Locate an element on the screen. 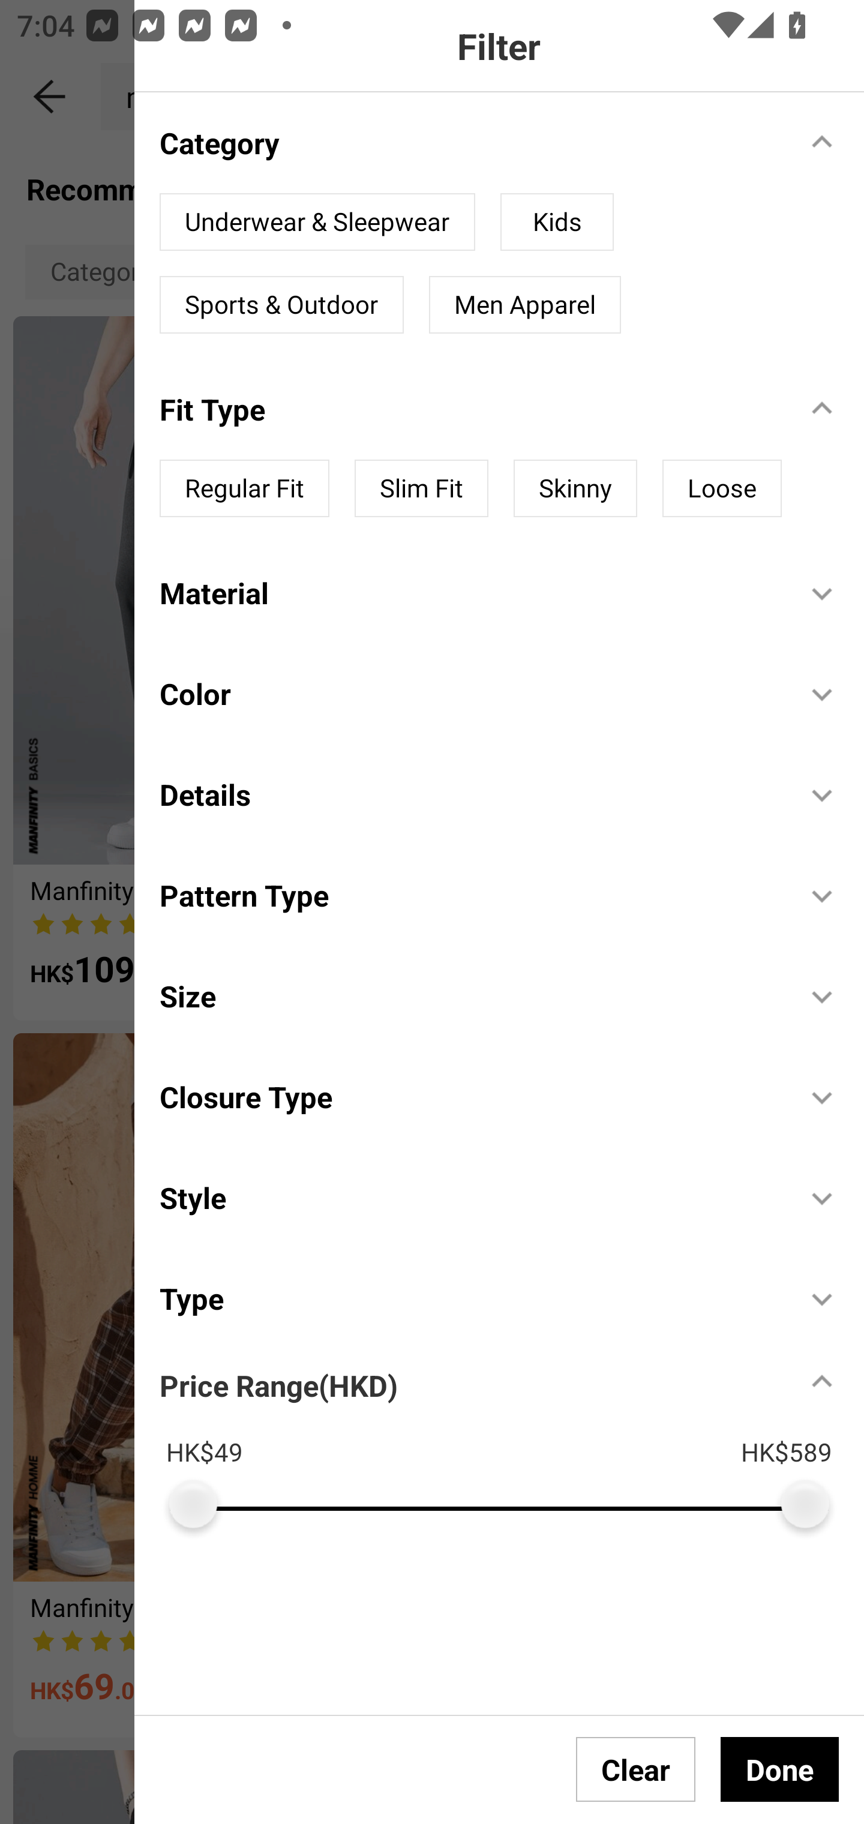 The height and width of the screenshot is (1824, 864). Clear is located at coordinates (636, 1769).